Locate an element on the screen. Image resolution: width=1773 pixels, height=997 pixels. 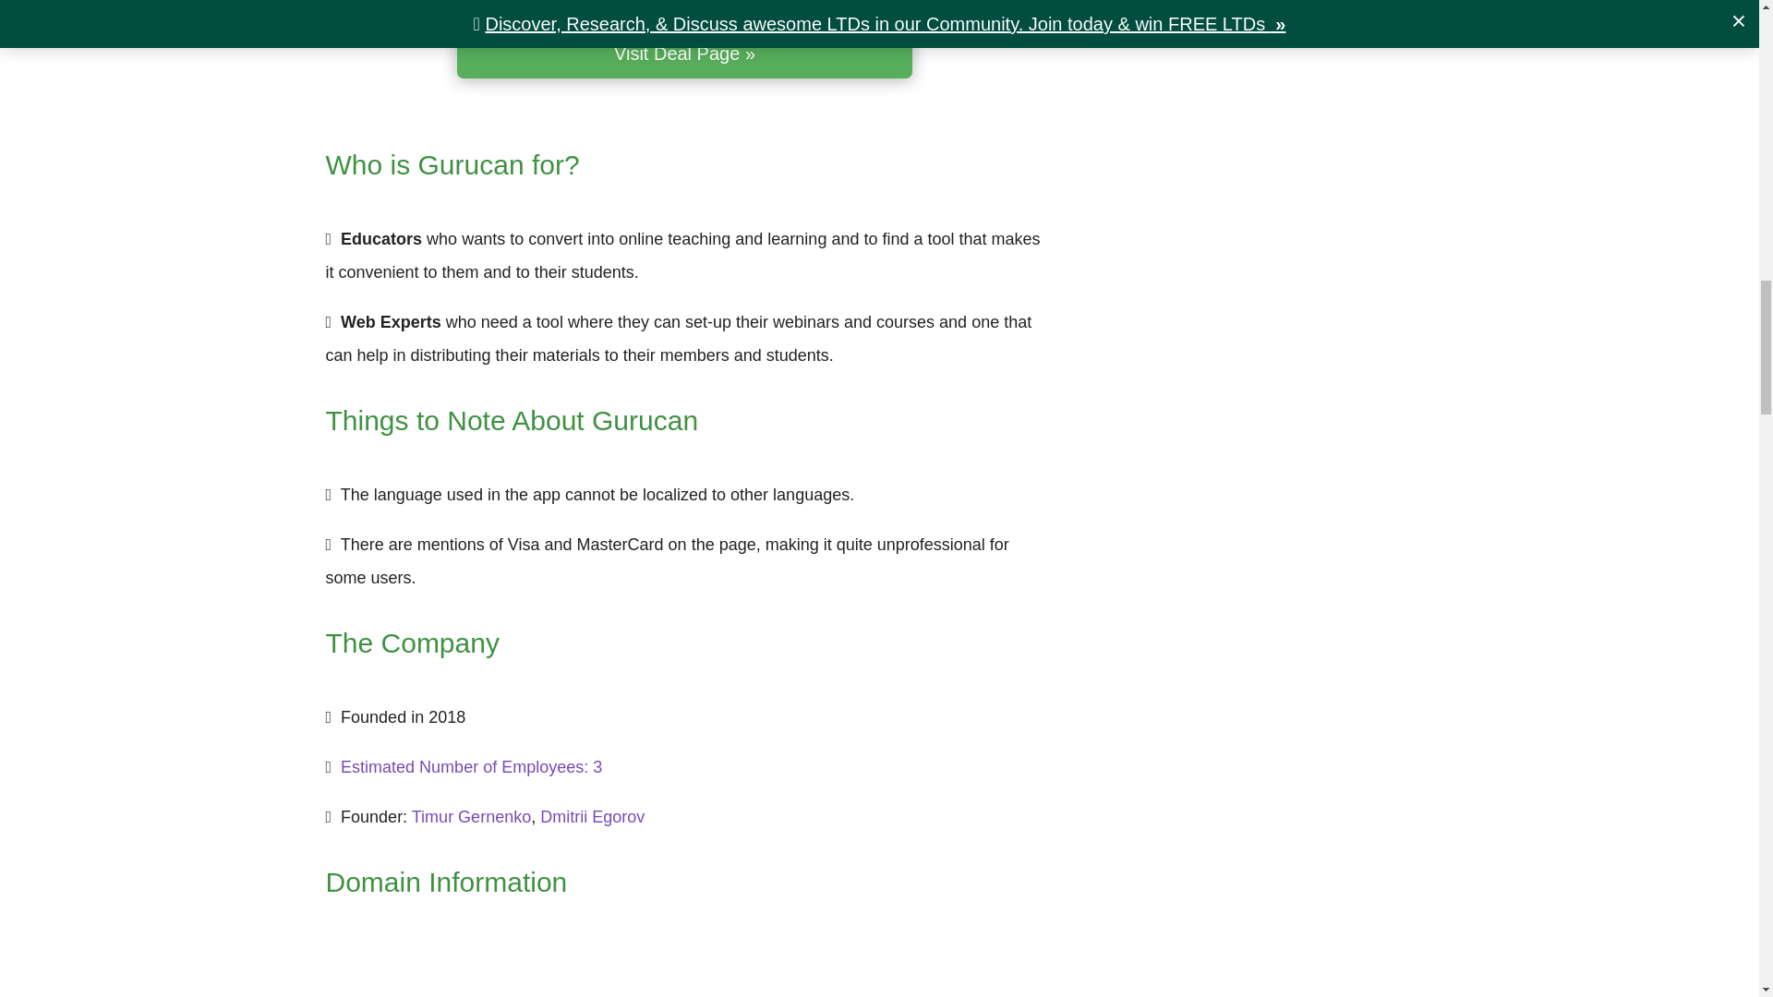
Dmitrii Egorov is located at coordinates (593, 816).